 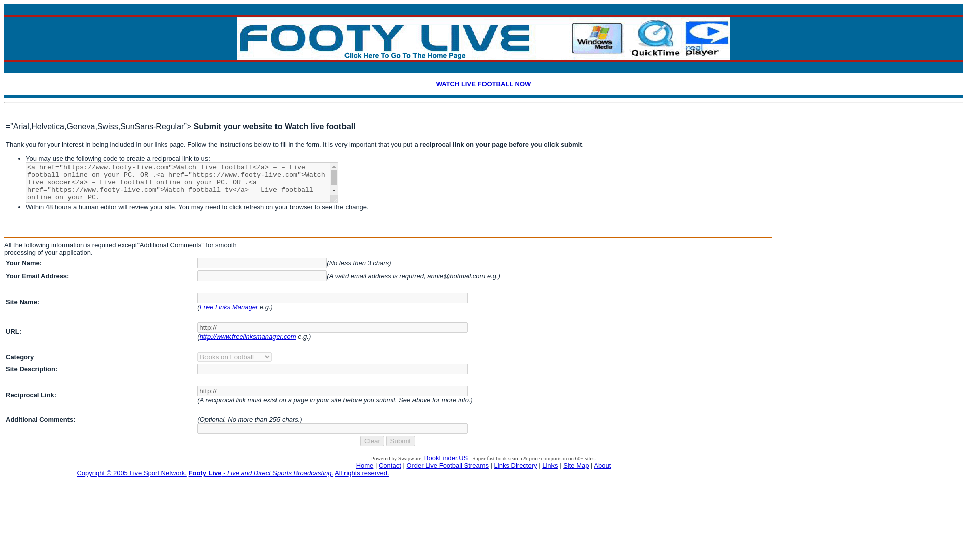 I want to click on Site Map, so click(x=576, y=465).